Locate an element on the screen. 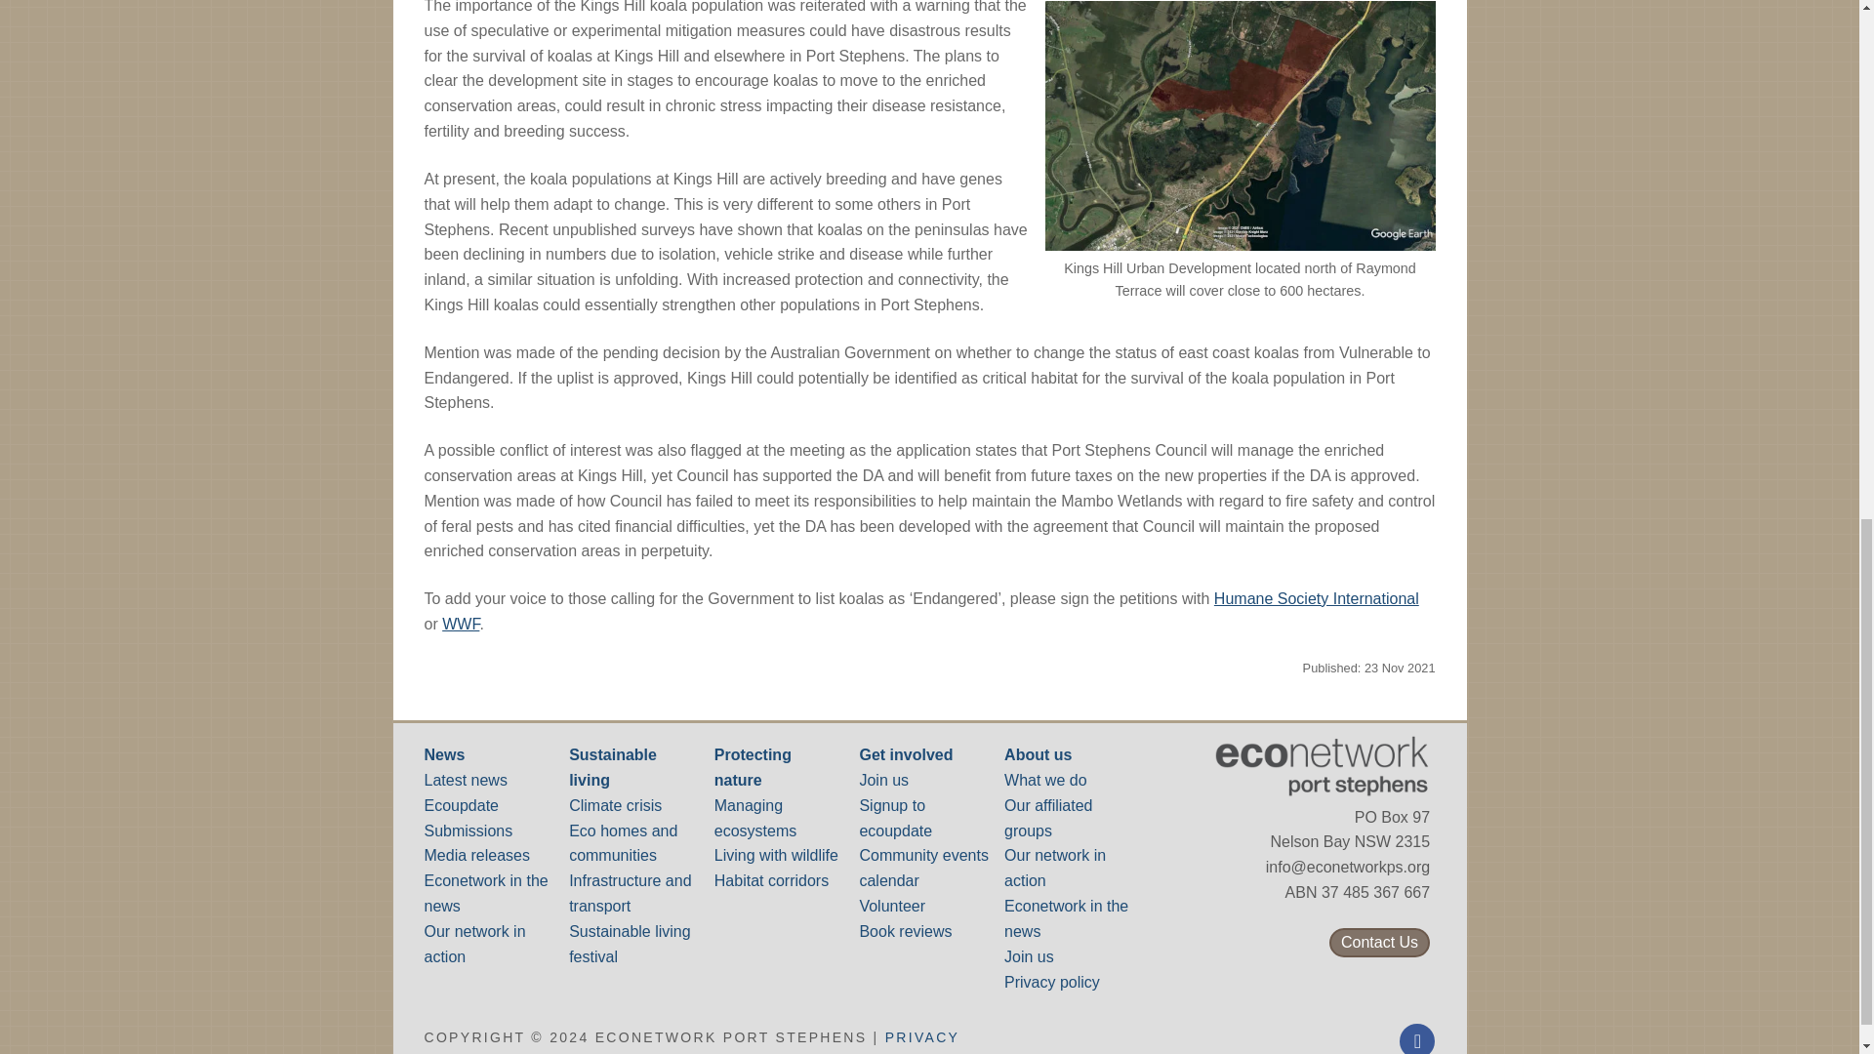  Facebook is located at coordinates (1416, 1040).